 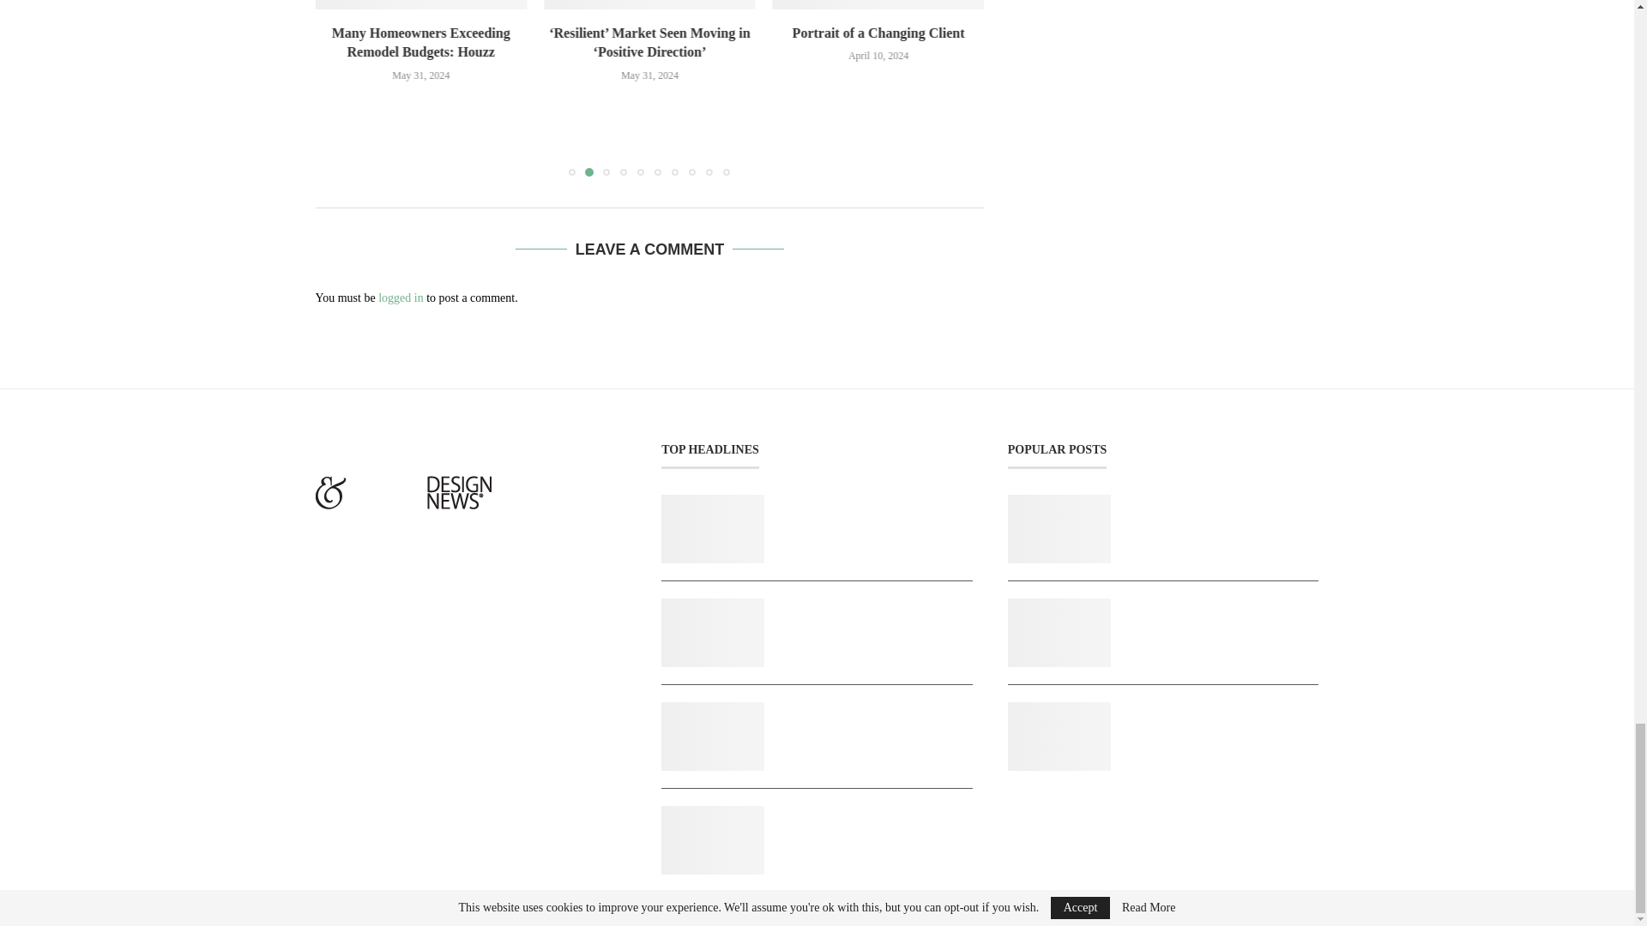 What do you see at coordinates (878, 3) in the screenshot?
I see `Portrait of a Changing Client` at bounding box center [878, 3].